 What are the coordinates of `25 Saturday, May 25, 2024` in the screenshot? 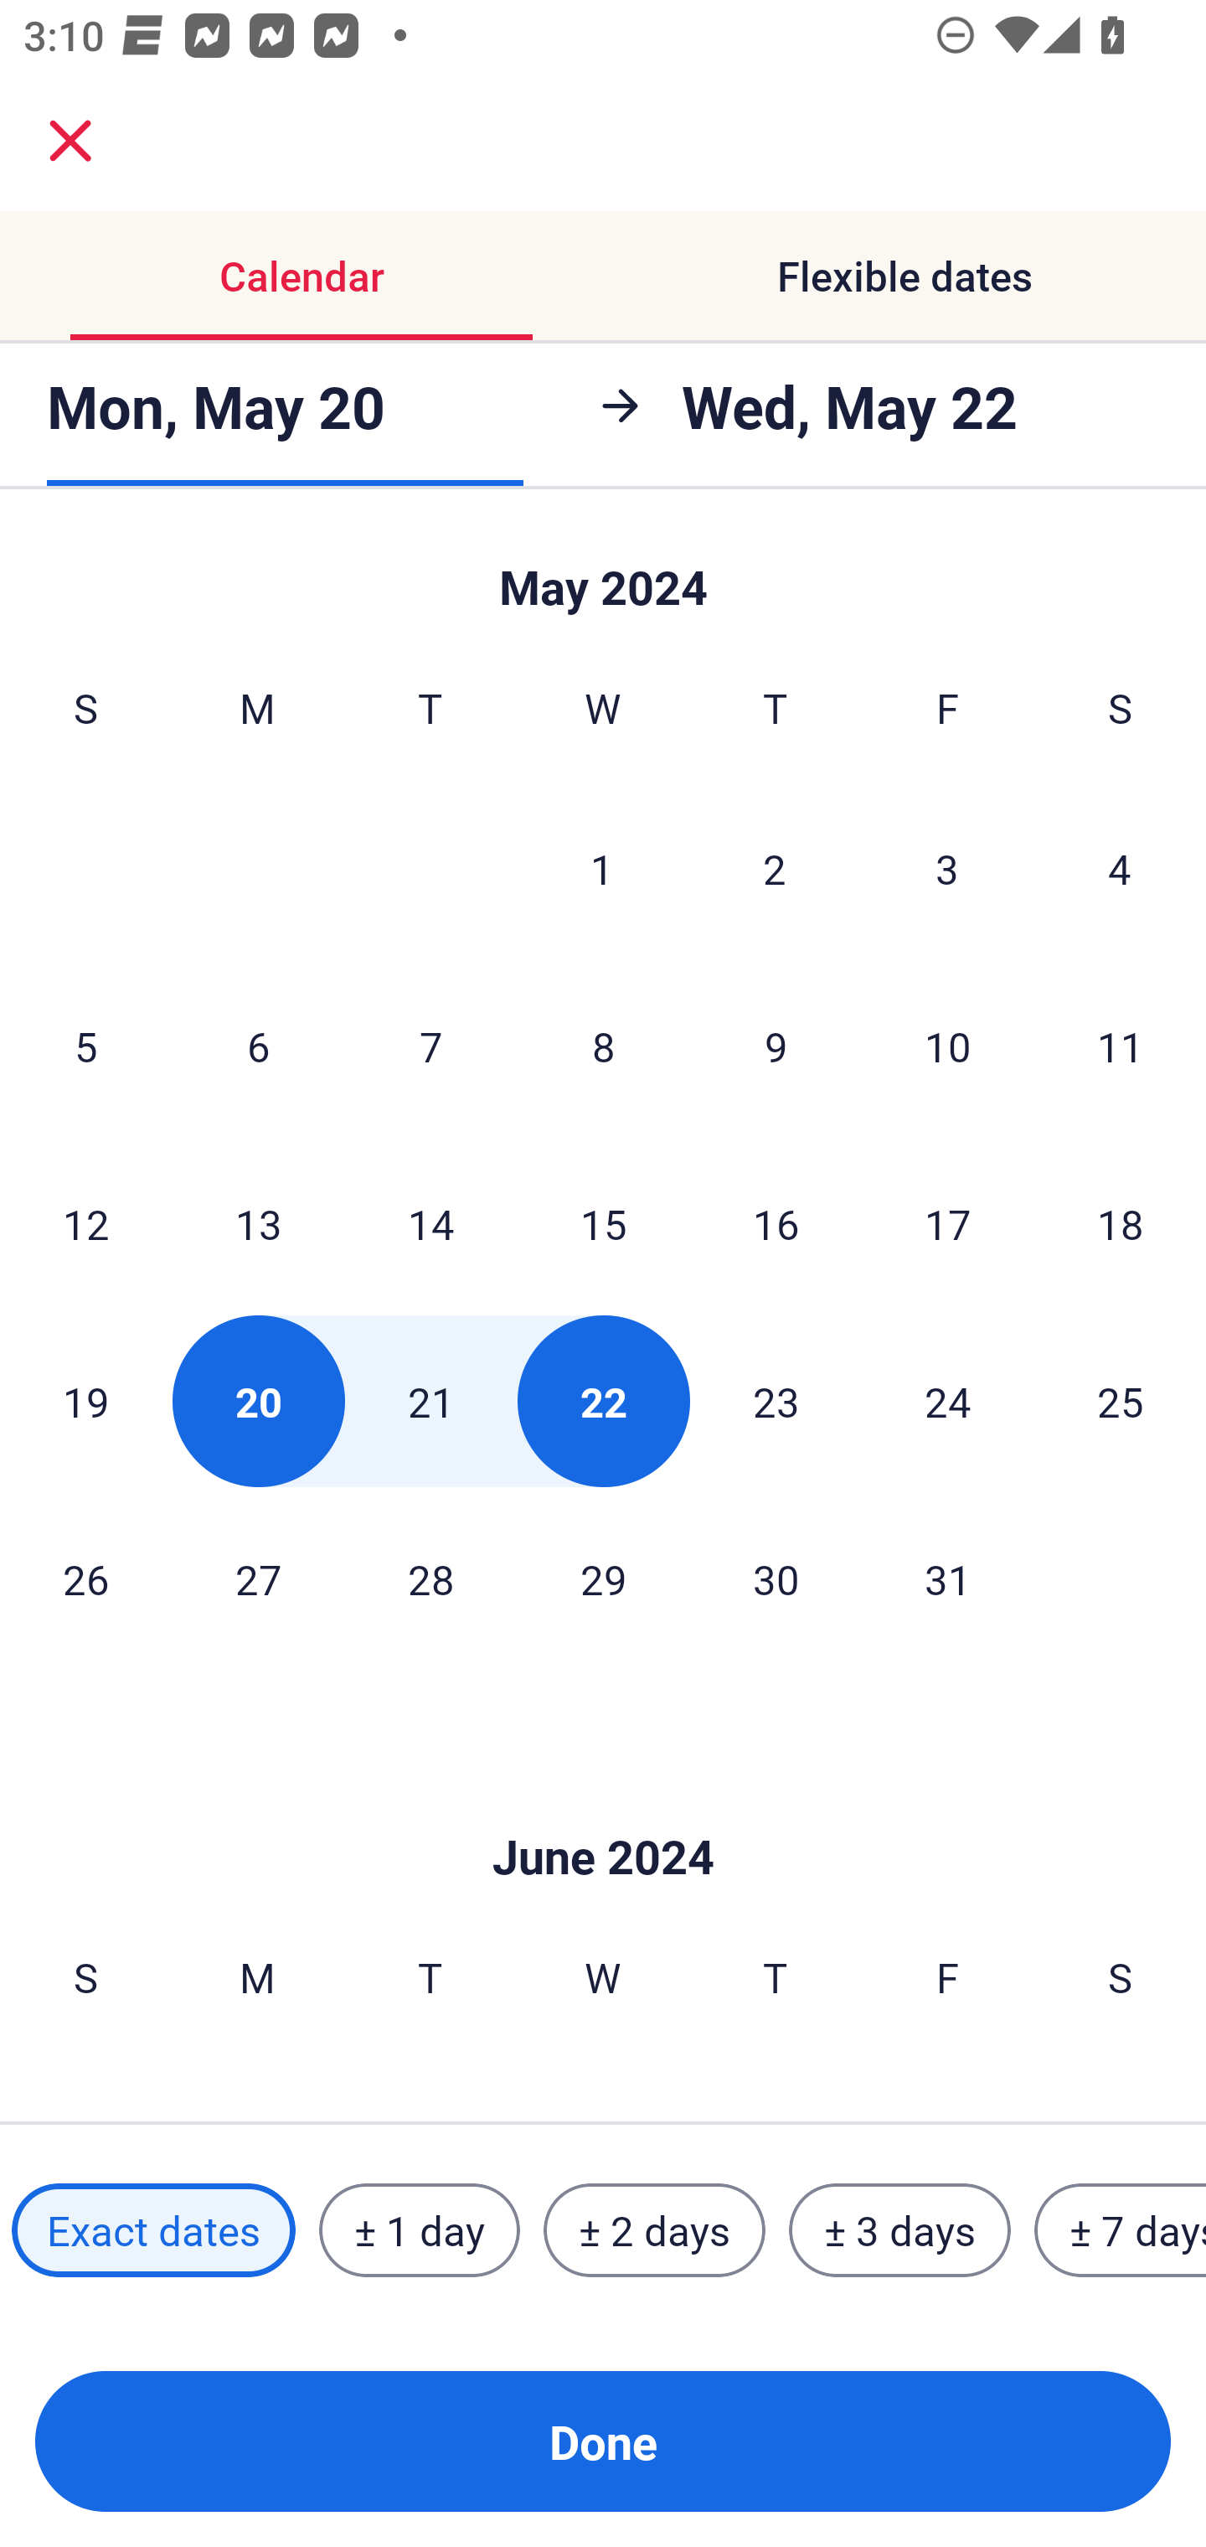 It's located at (1121, 1401).